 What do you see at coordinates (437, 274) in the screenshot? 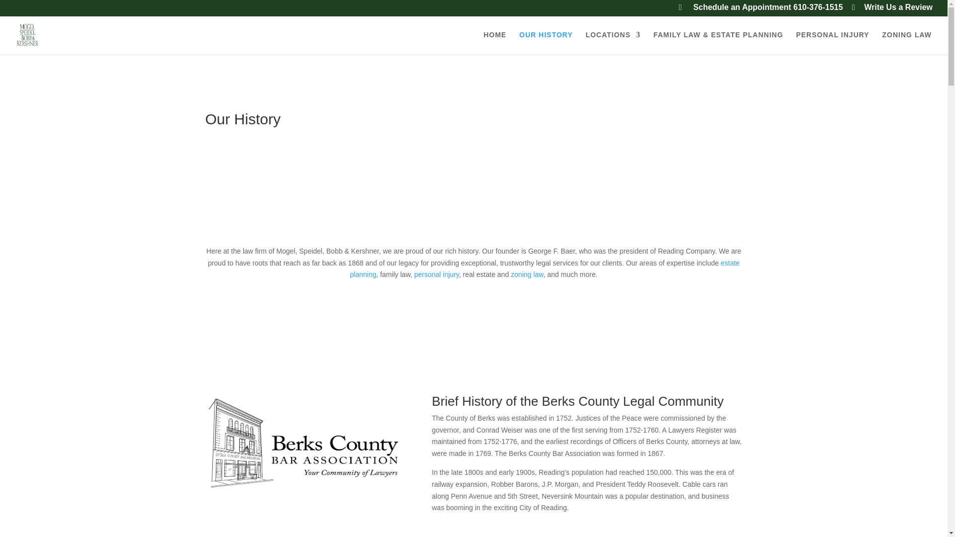
I see `personal injury` at bounding box center [437, 274].